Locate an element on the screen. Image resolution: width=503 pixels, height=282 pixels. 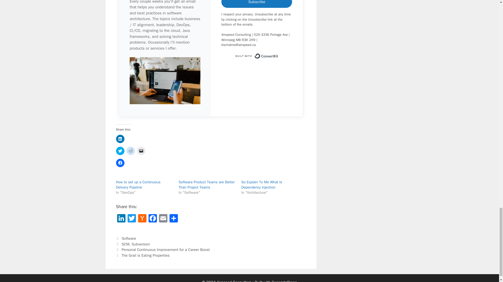
Subscribe is located at coordinates (257, 4).